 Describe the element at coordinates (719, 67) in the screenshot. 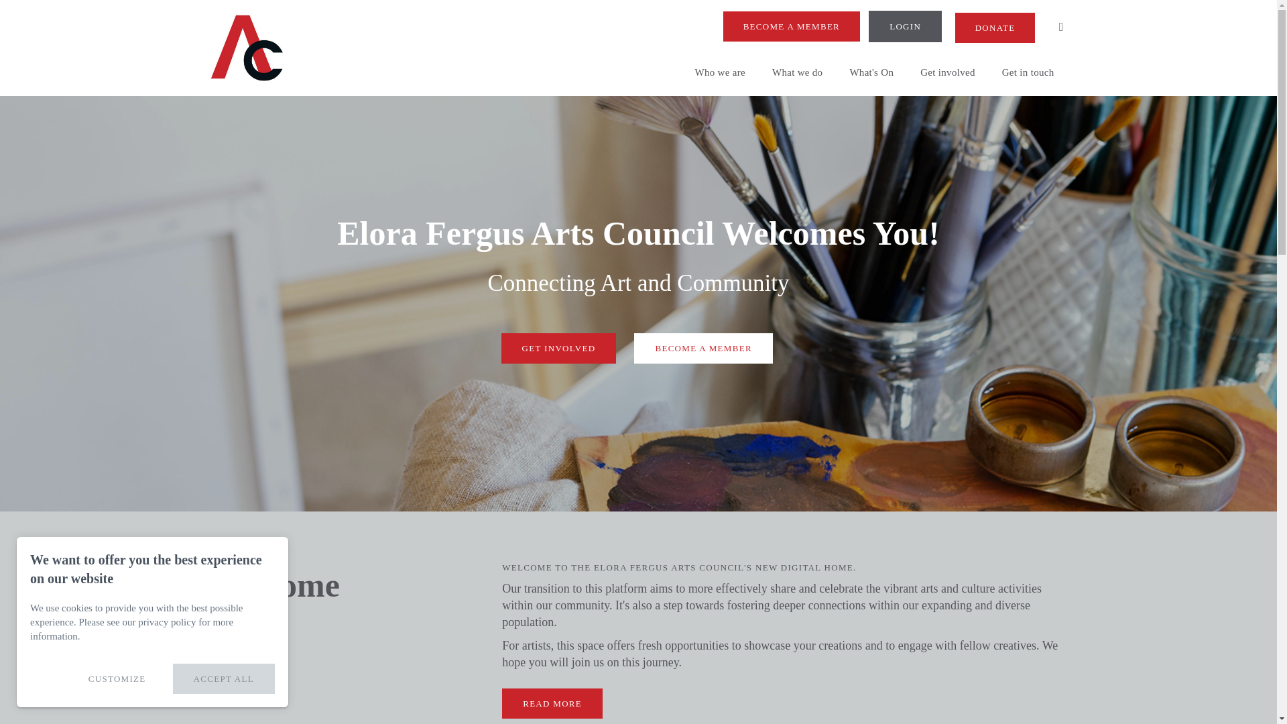

I see `Who we are` at that location.